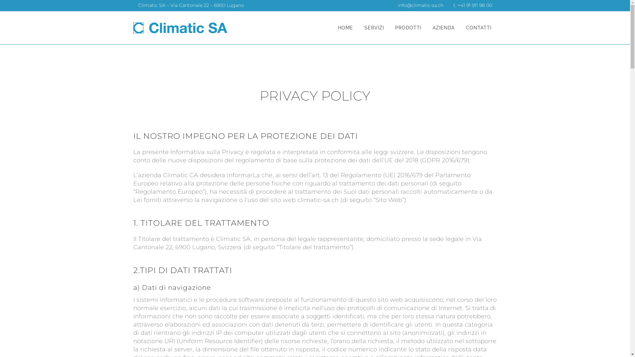  Describe the element at coordinates (374, 28) in the screenshot. I see `SERVIZI` at that location.